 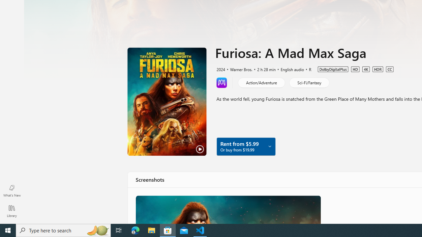 I want to click on Play Trailer, so click(x=167, y=101).